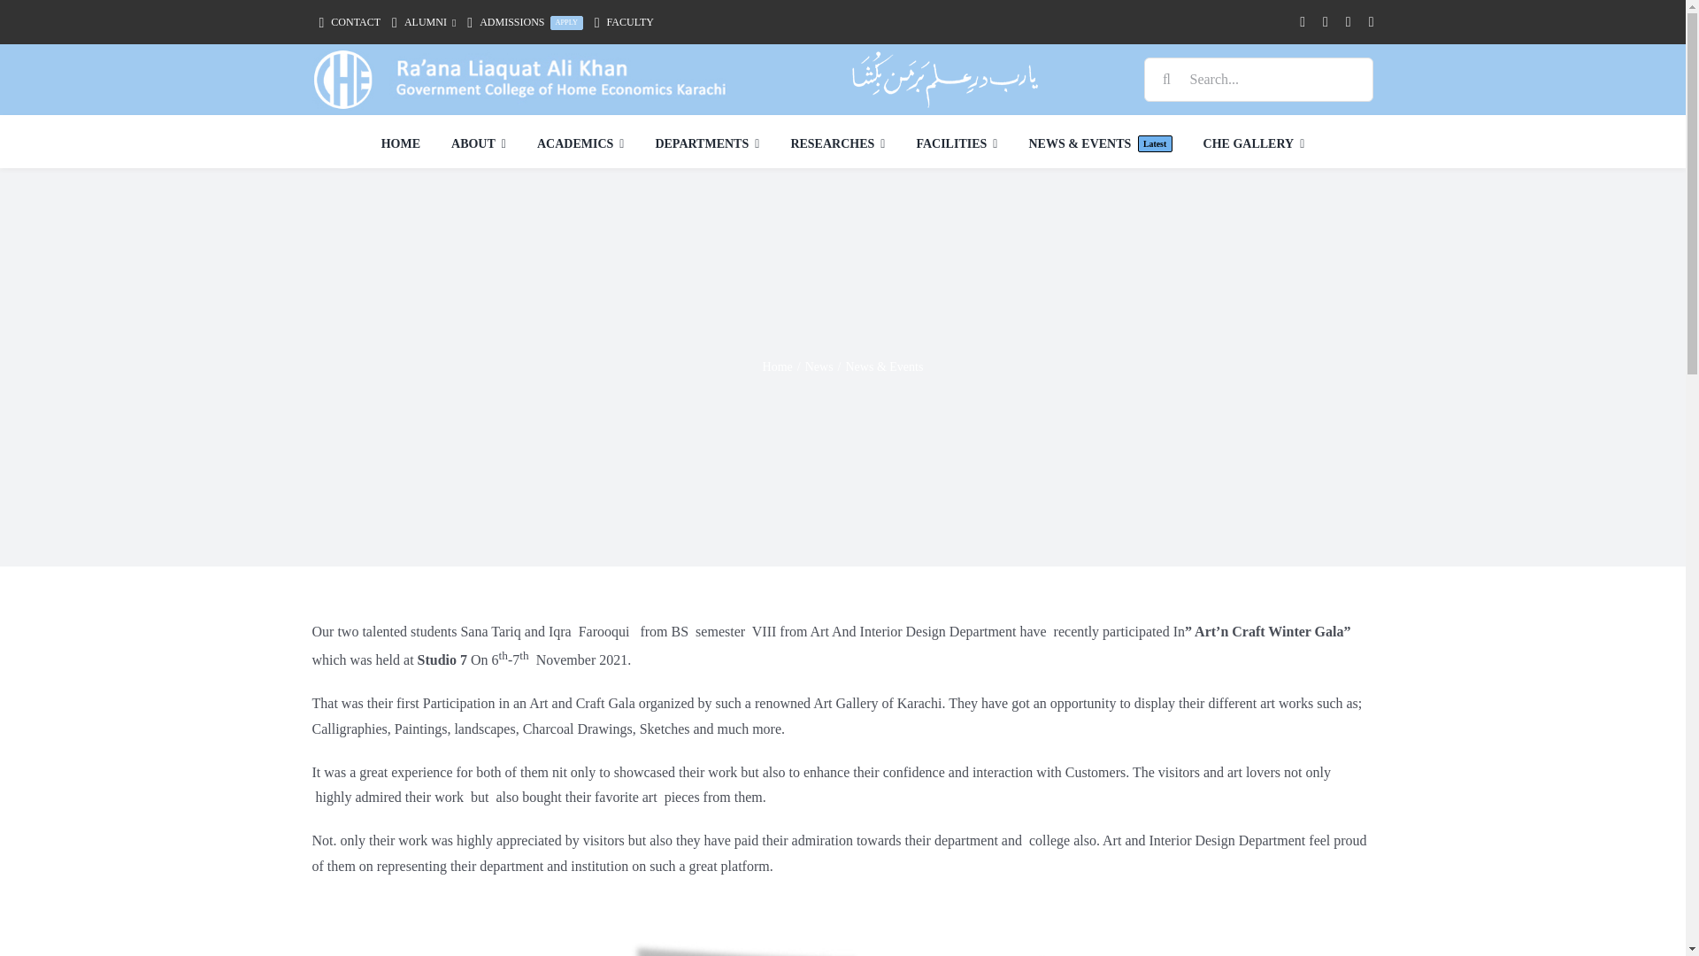 This screenshot has height=956, width=1699. Describe the element at coordinates (419, 23) in the screenshot. I see `ALUMNI` at that location.